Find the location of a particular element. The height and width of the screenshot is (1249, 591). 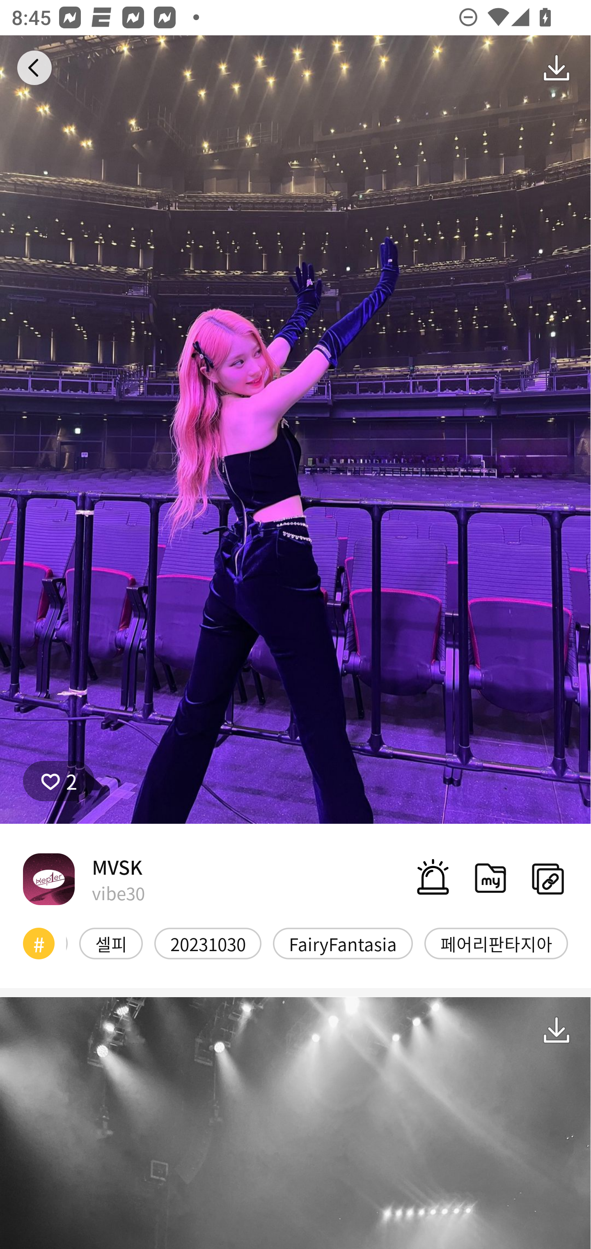

MVSK vibe30 is located at coordinates (84, 878).